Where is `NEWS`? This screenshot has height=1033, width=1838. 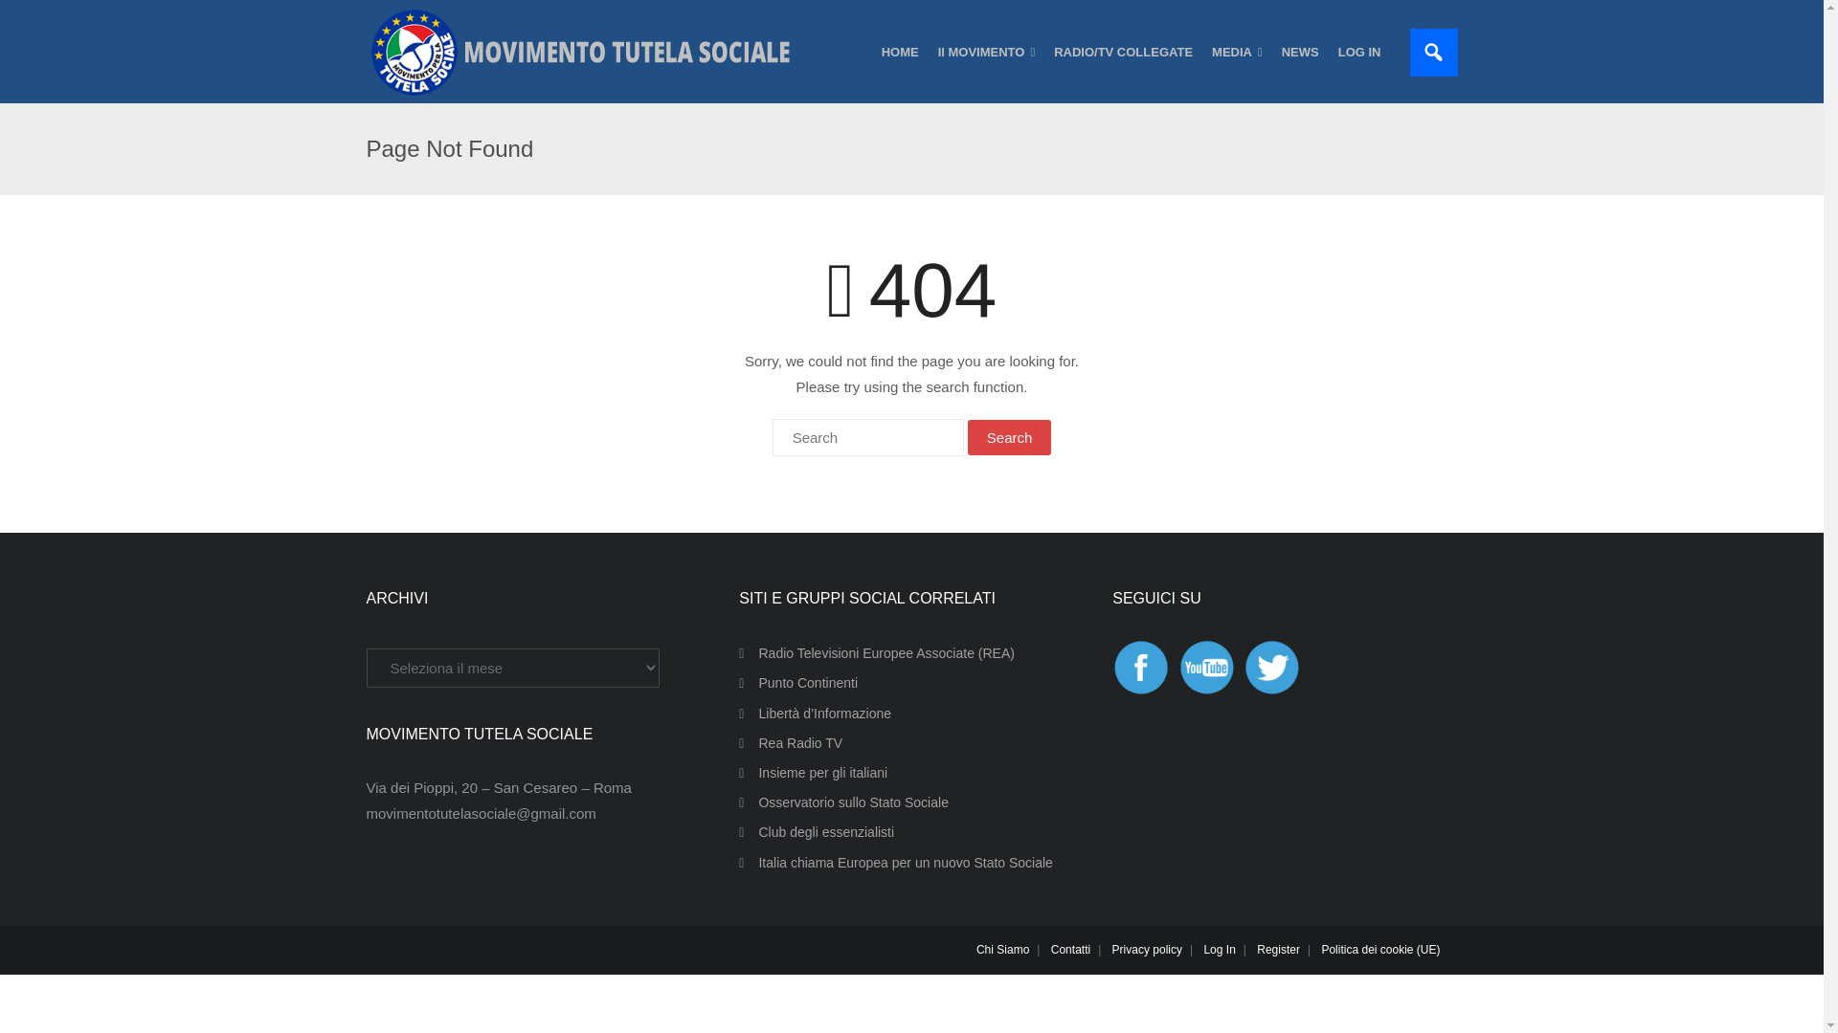 NEWS is located at coordinates (1300, 52).